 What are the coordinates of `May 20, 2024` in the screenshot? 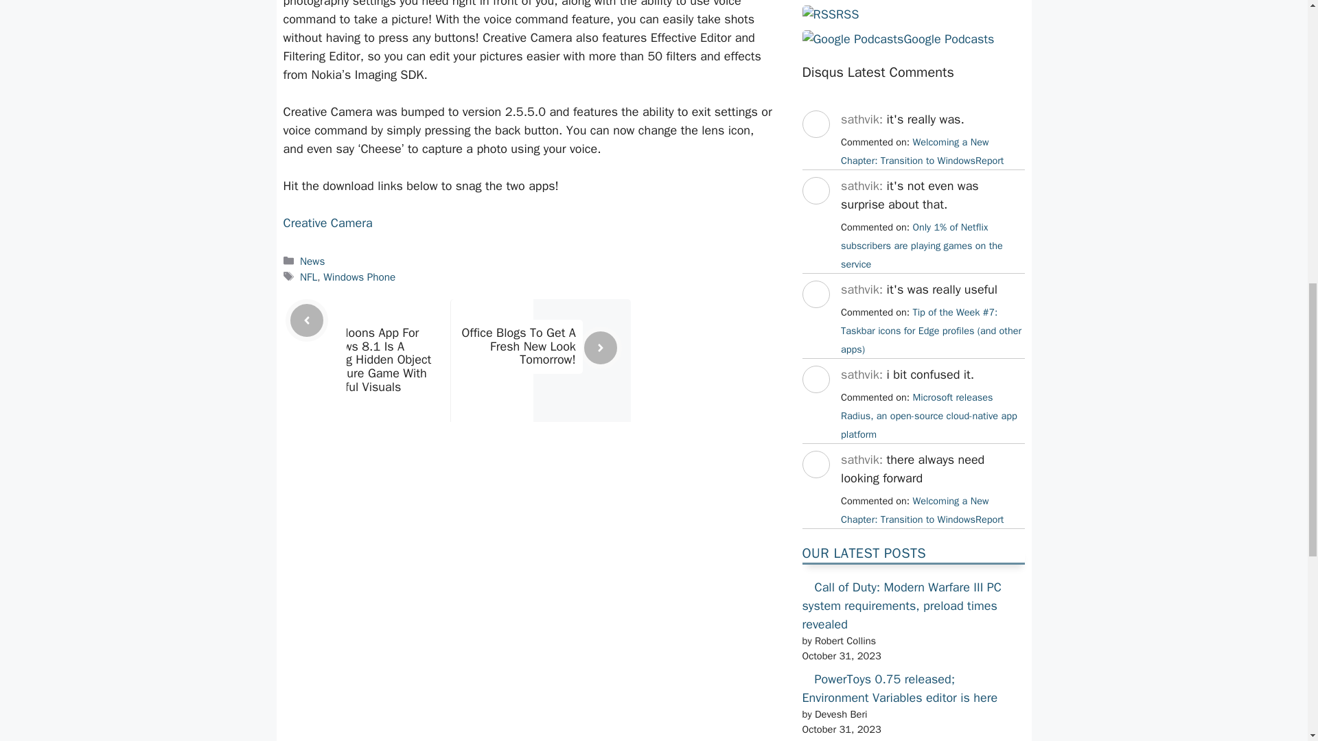 It's located at (921, 510).